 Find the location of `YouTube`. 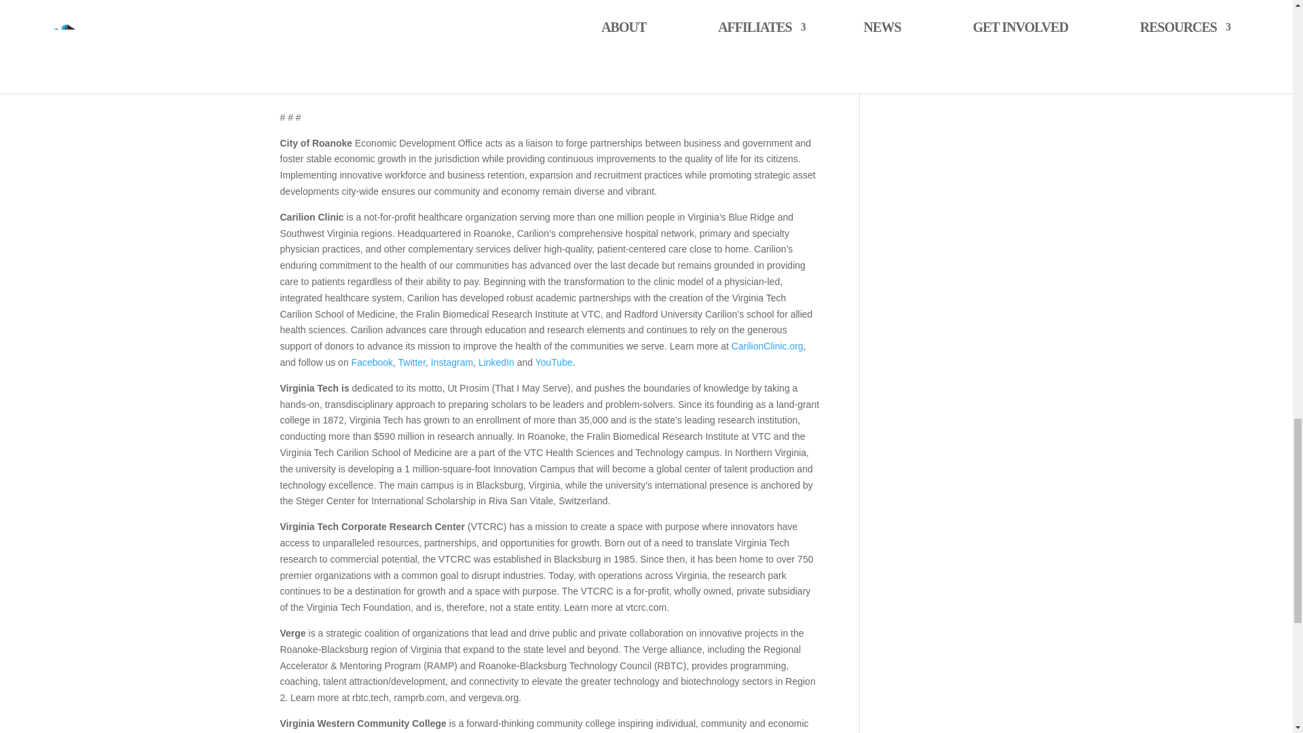

YouTube is located at coordinates (554, 362).